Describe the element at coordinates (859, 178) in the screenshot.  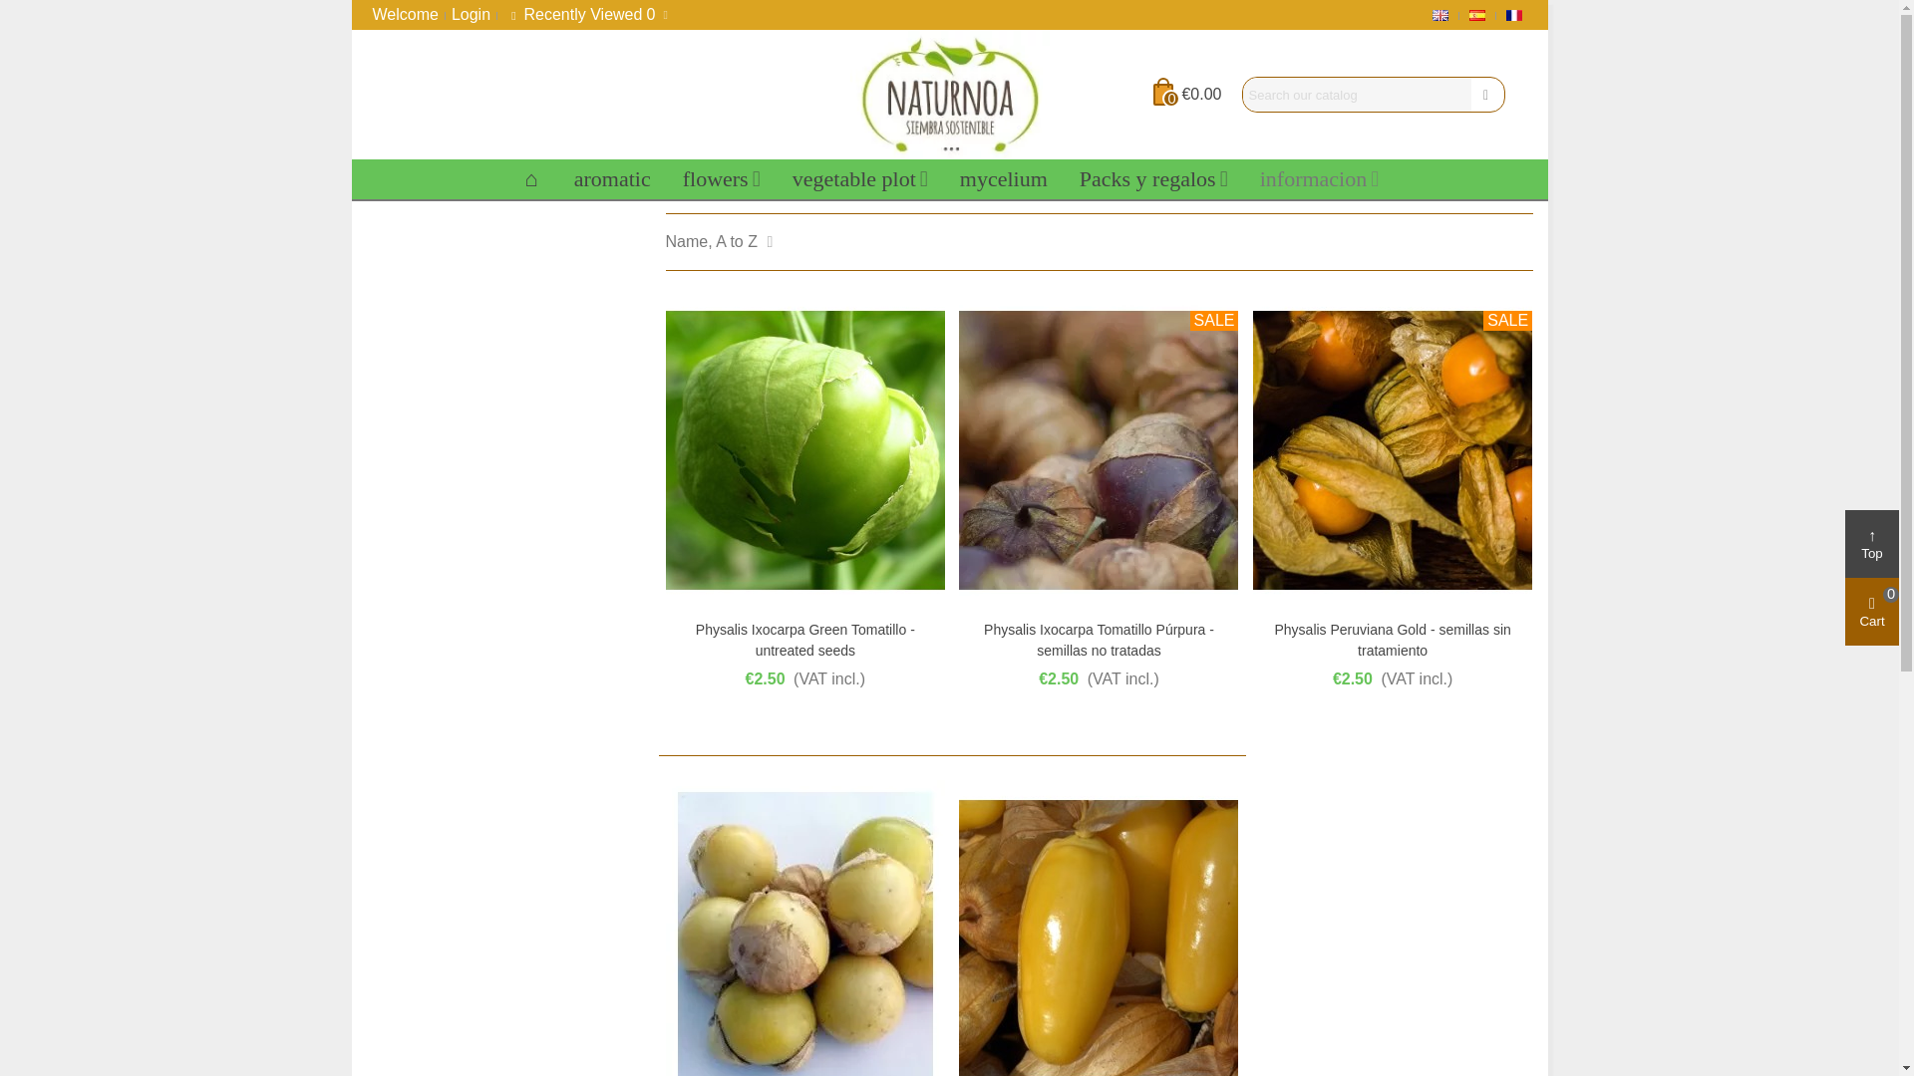
I see `vegetable plot` at that location.